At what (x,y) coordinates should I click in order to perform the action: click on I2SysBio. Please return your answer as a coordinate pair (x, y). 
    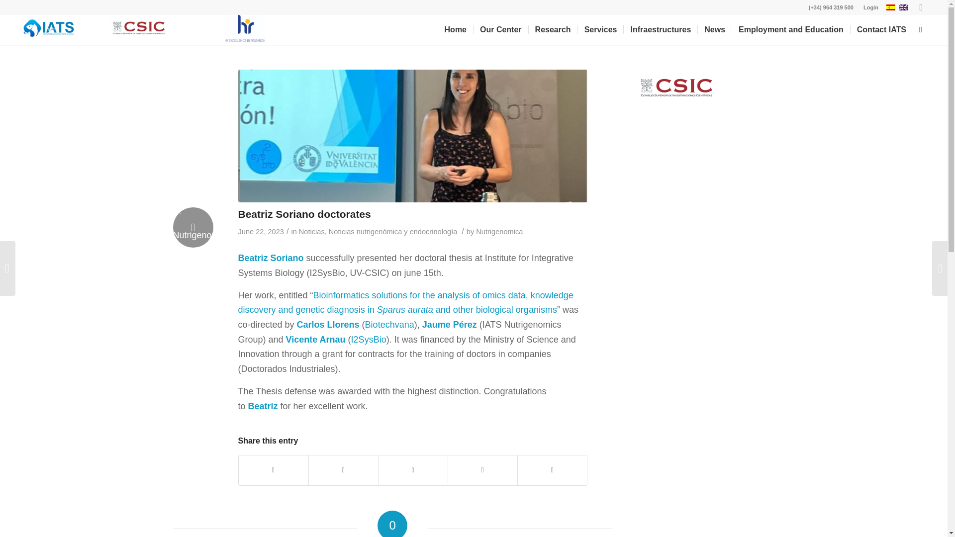
    Looking at the image, I should click on (369, 339).